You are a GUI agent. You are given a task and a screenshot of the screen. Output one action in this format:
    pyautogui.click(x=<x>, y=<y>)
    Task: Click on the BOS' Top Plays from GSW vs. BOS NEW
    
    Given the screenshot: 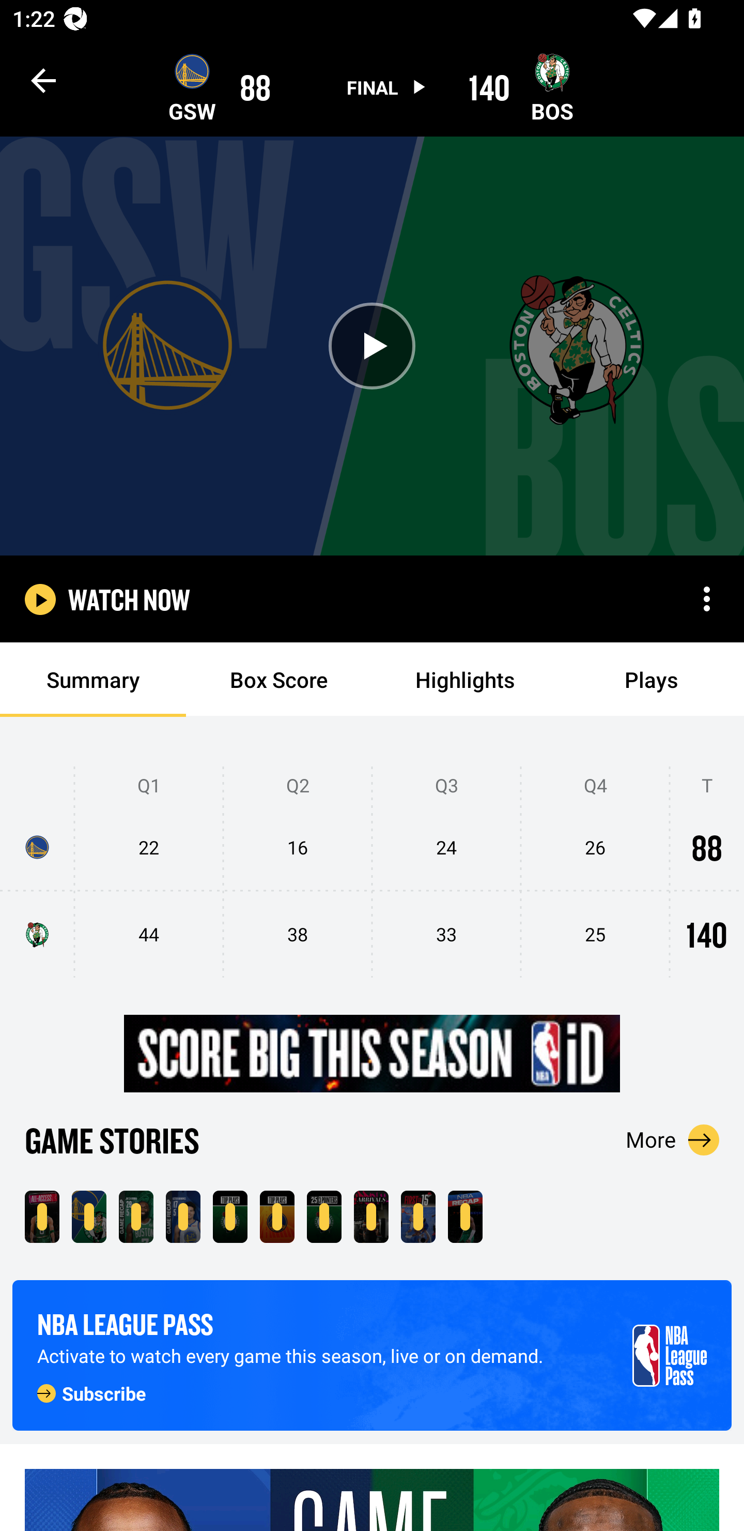 What is the action you would take?
    pyautogui.click(x=230, y=1217)
    